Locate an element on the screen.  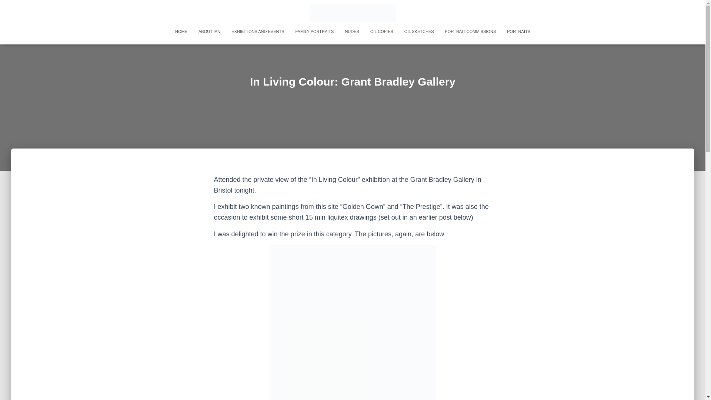
Oil Copies is located at coordinates (381, 31).